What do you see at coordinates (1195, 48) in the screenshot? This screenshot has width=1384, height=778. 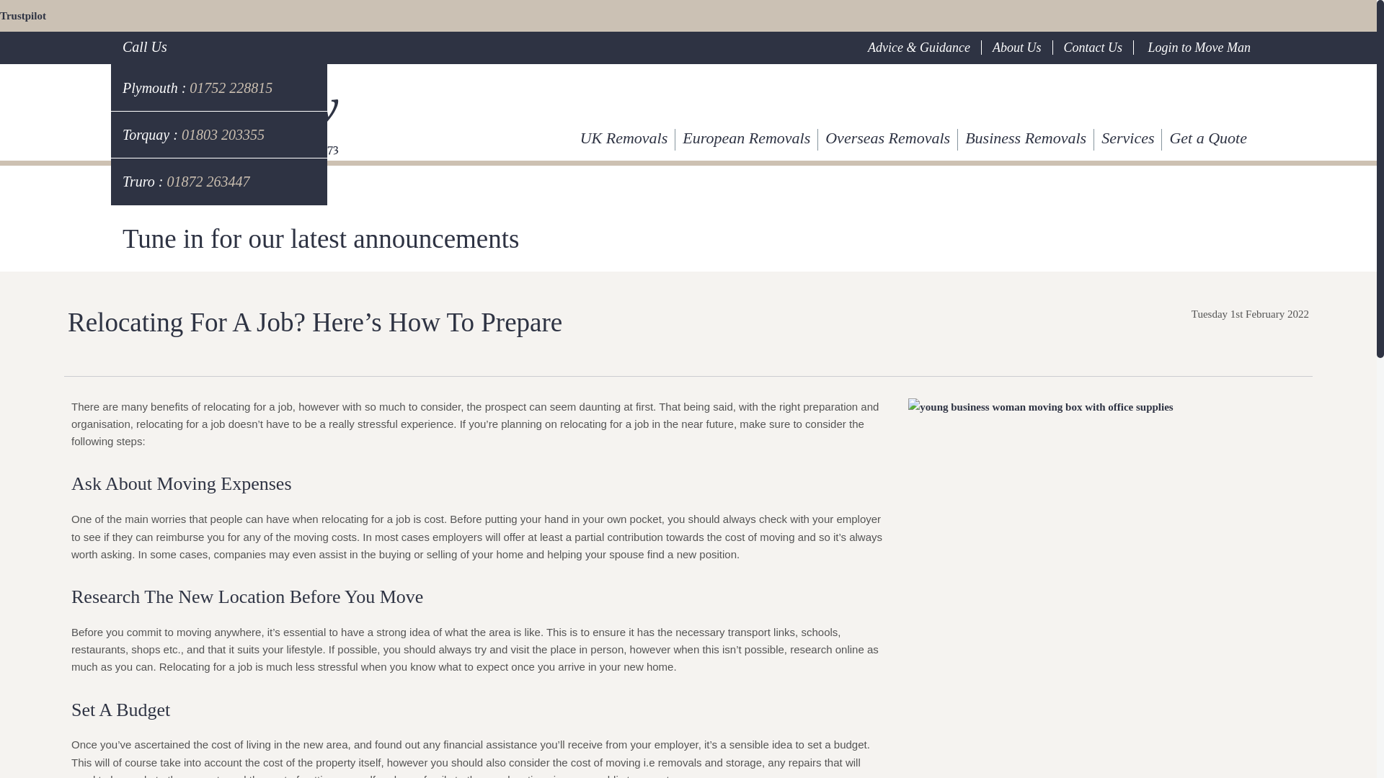 I see `Login to Move Man` at bounding box center [1195, 48].